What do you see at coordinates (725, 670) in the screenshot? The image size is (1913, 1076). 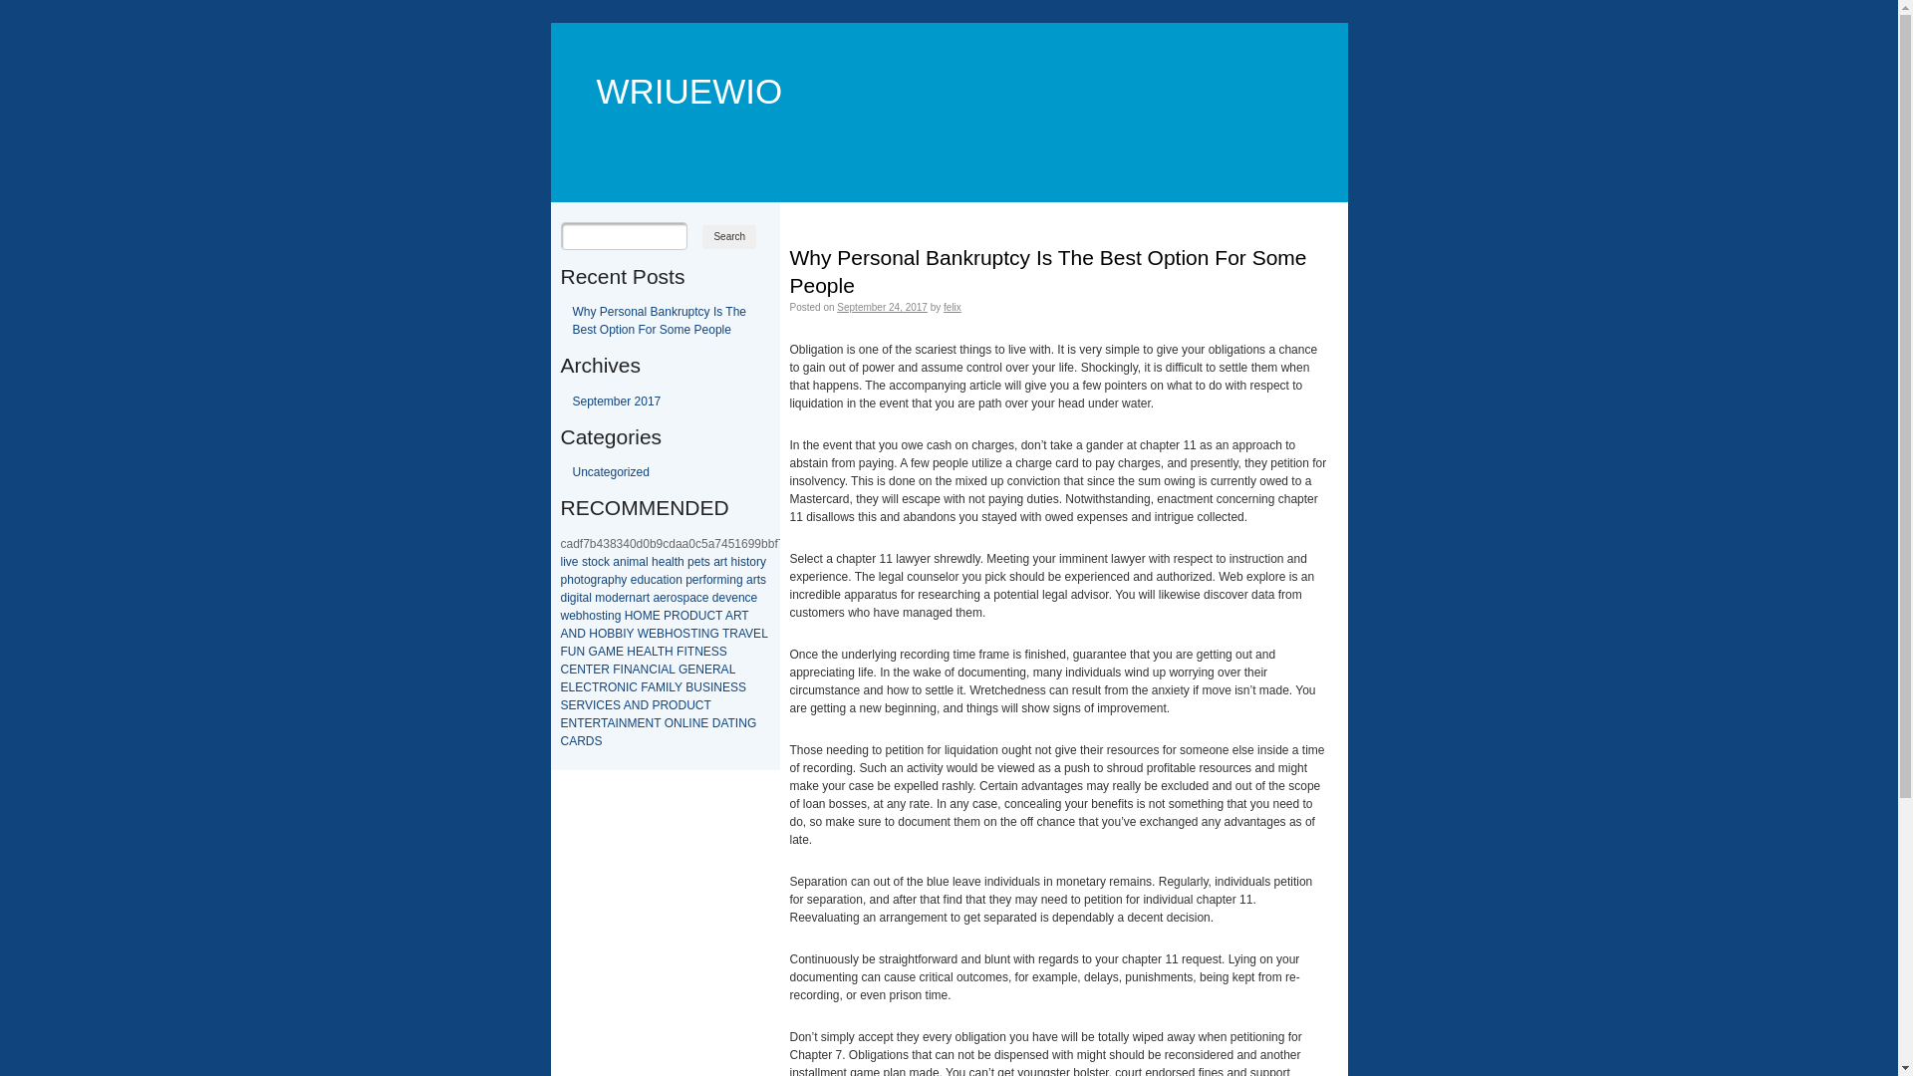 I see `A` at bounding box center [725, 670].